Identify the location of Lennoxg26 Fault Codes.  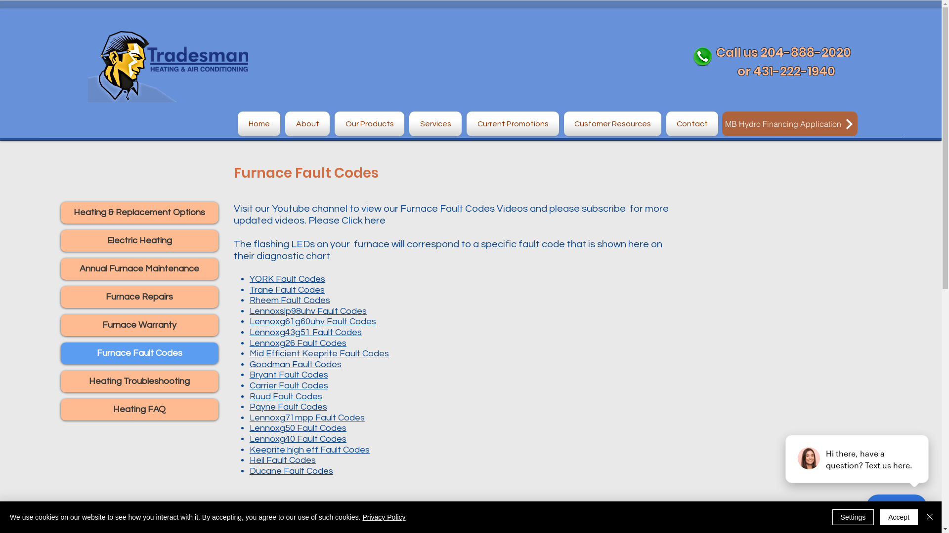
(298, 343).